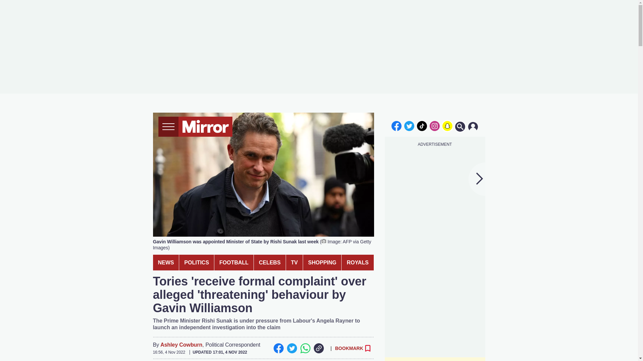  Describe the element at coordinates (165, 262) in the screenshot. I see `NEWS` at that location.